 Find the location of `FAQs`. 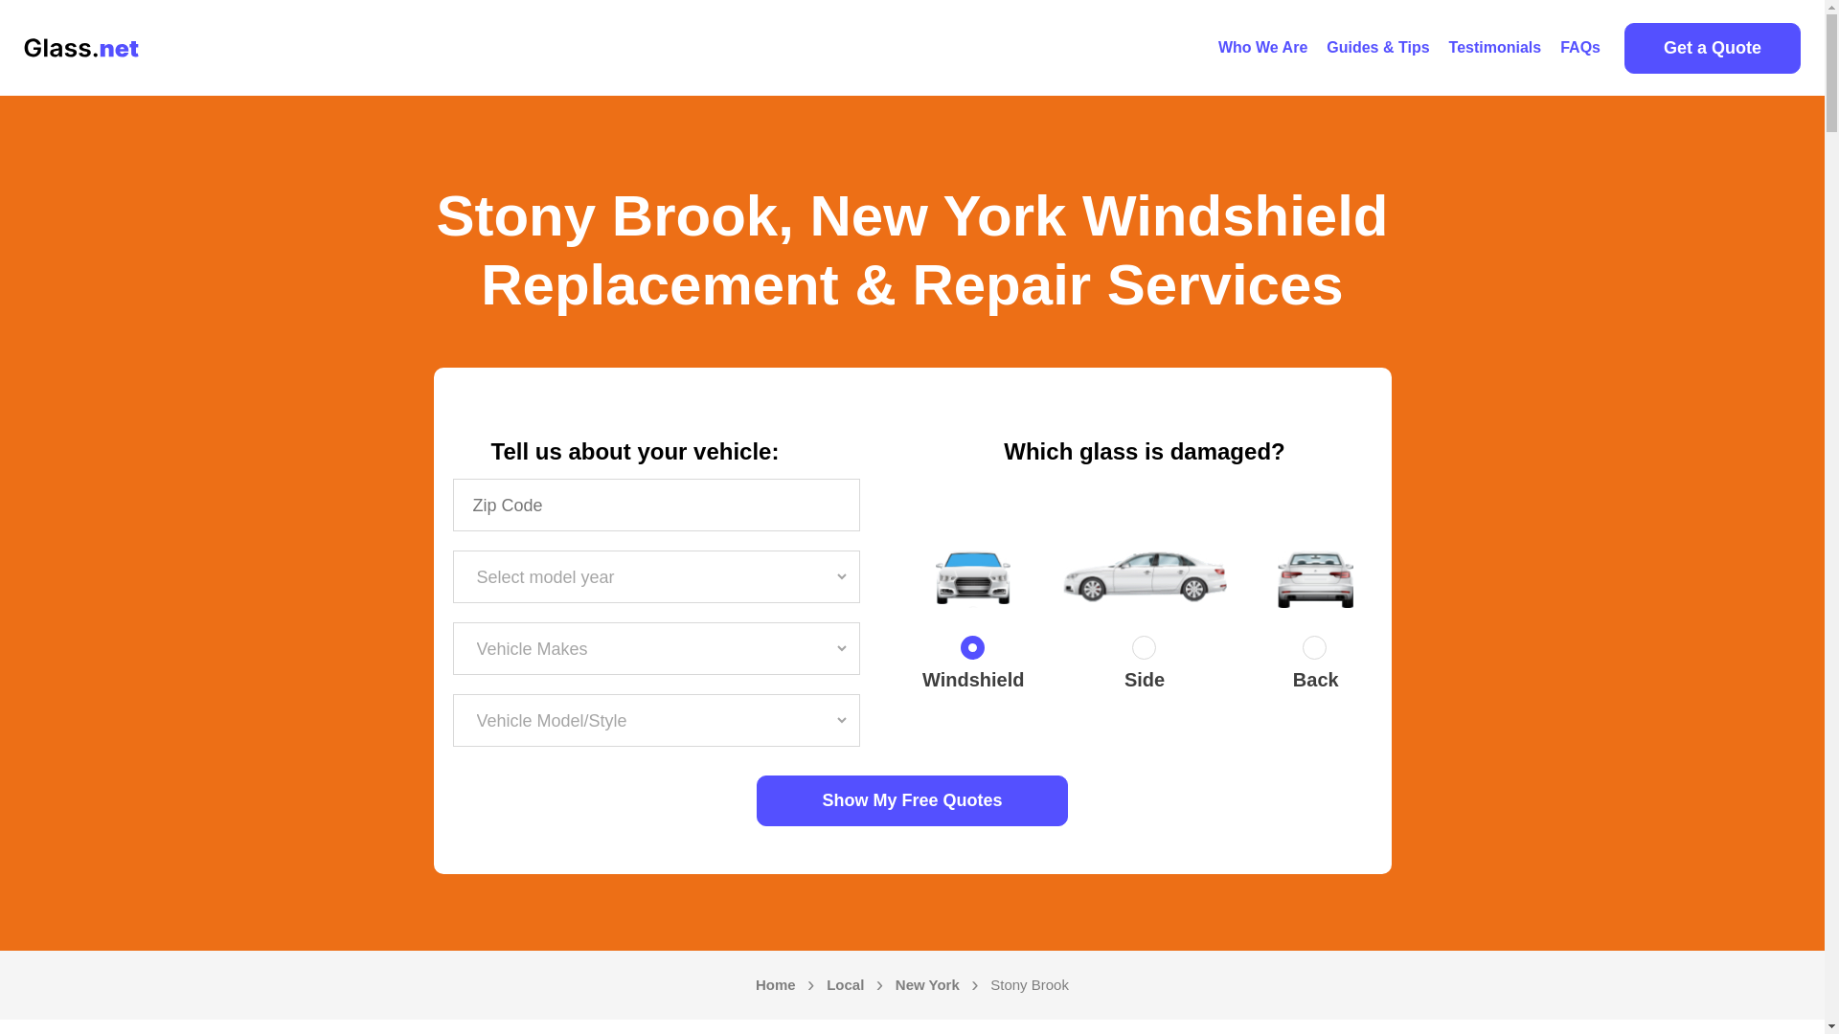

FAQs is located at coordinates (1580, 48).